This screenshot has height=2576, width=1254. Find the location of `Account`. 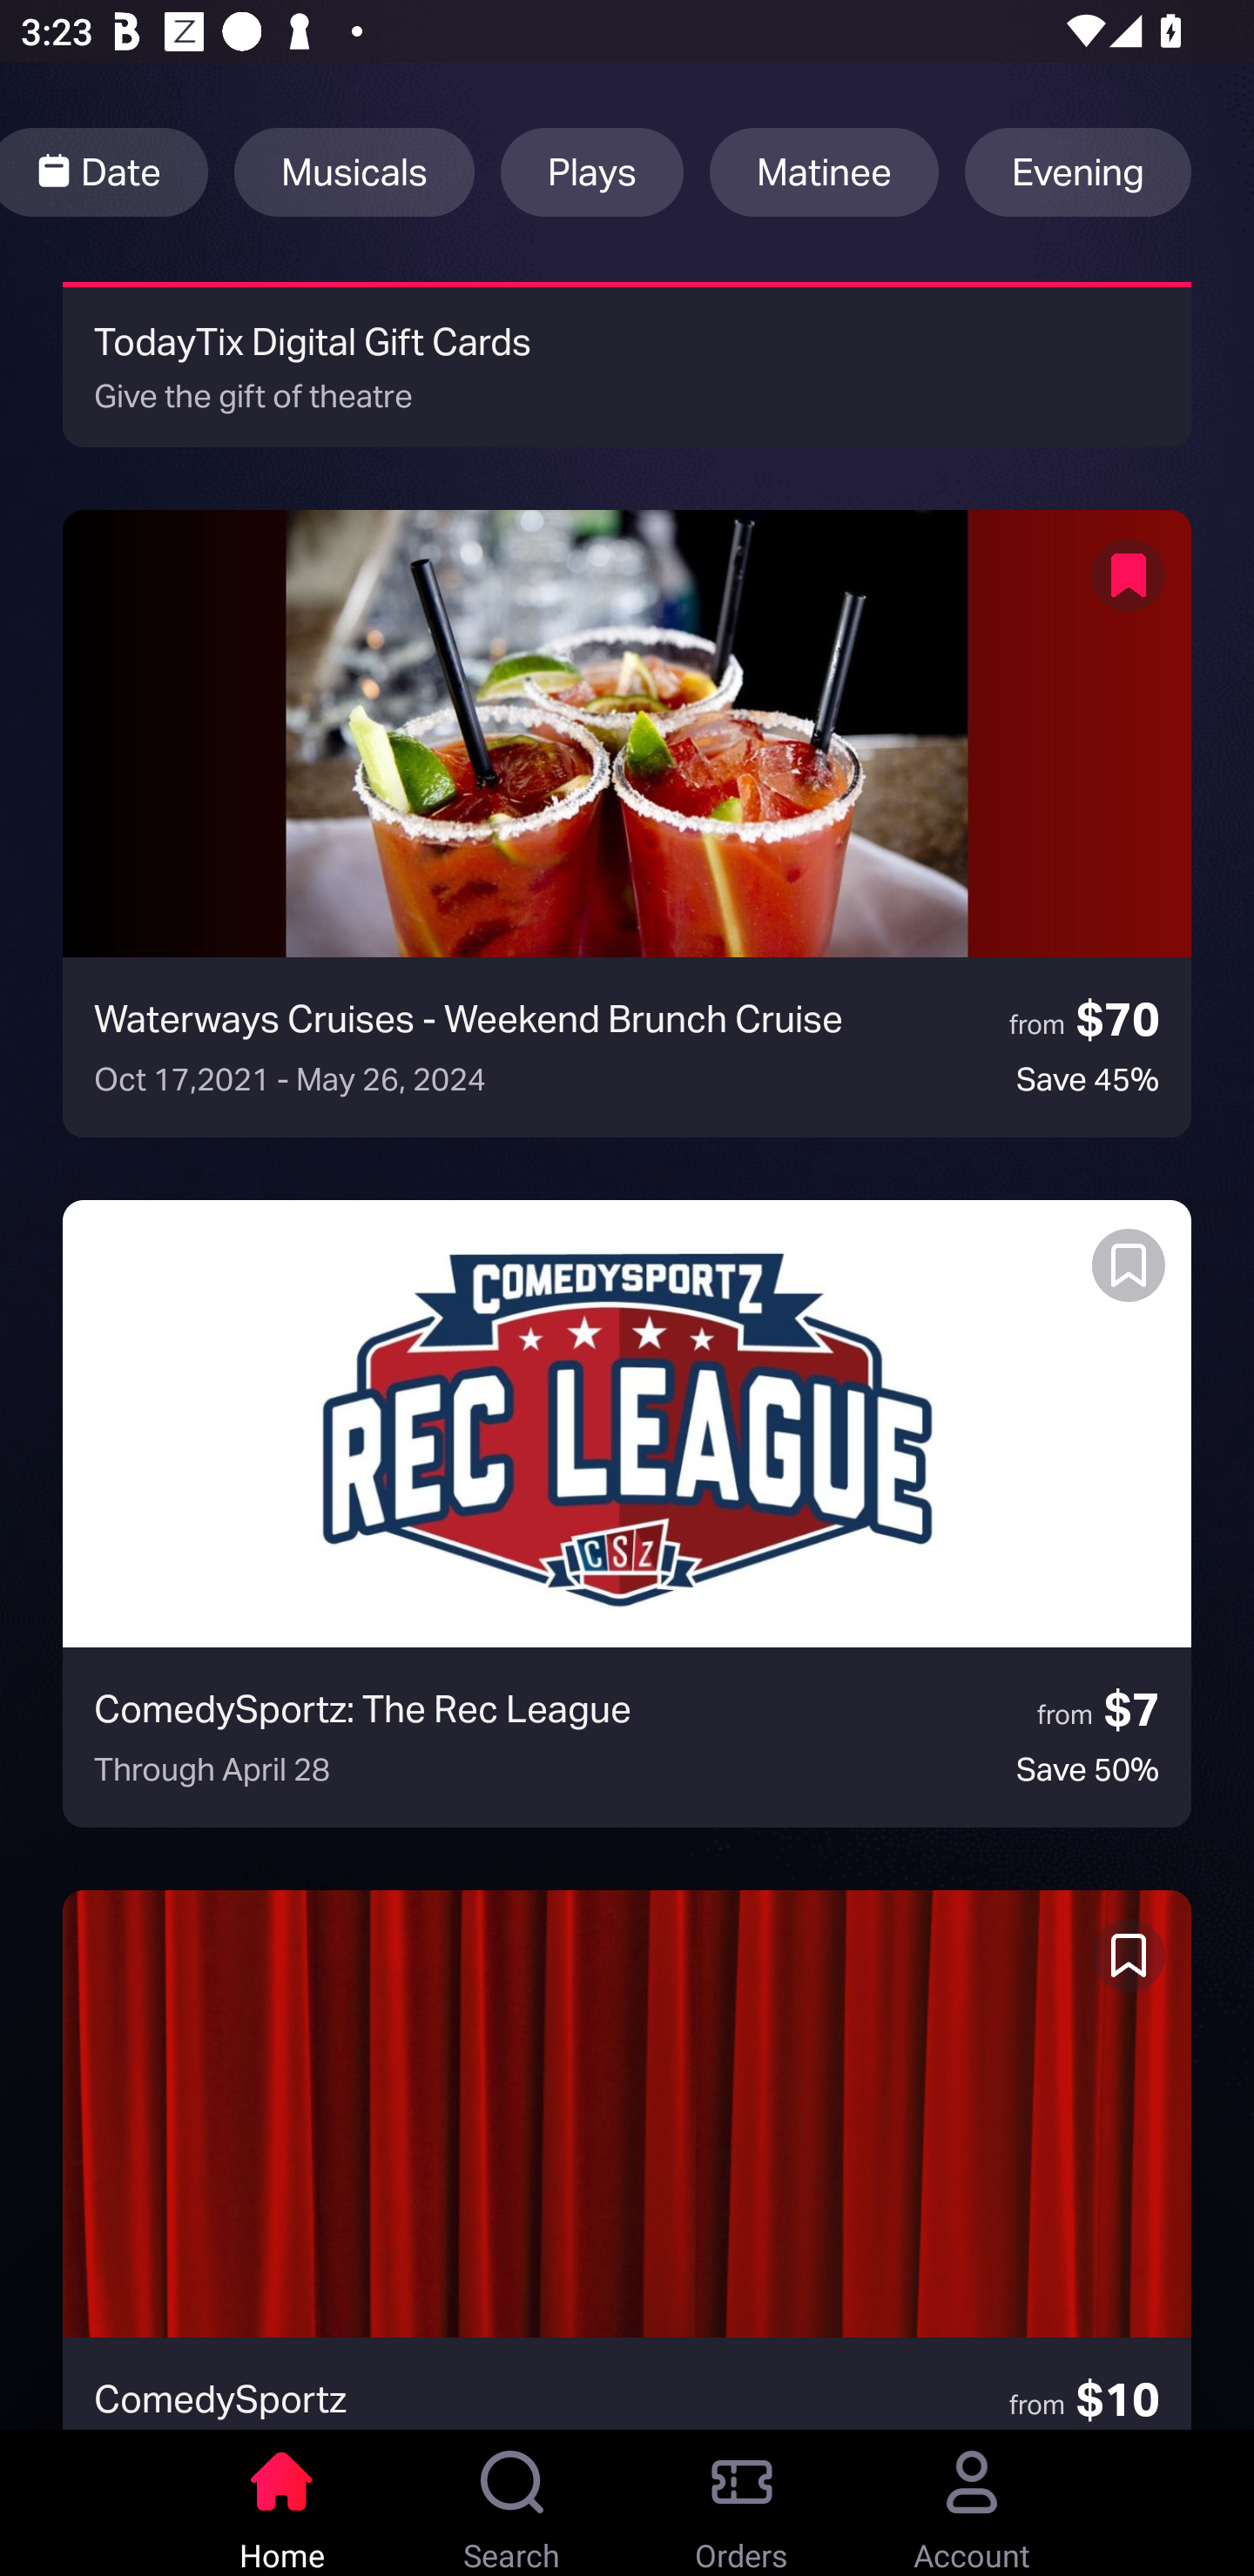

Account is located at coordinates (972, 2503).